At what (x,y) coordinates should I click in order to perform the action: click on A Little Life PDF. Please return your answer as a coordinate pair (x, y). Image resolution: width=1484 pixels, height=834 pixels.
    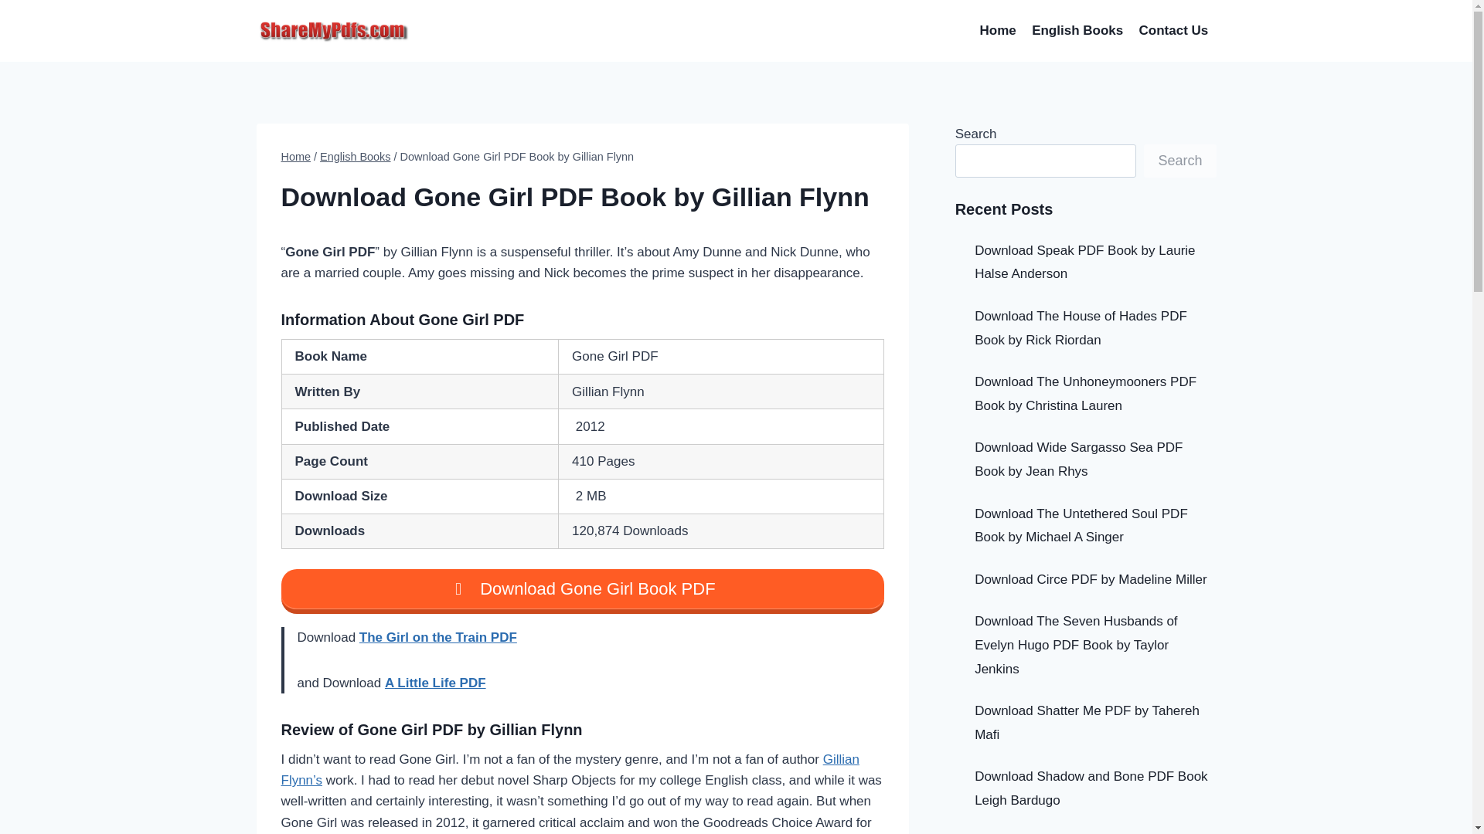
    Looking at the image, I should click on (435, 683).